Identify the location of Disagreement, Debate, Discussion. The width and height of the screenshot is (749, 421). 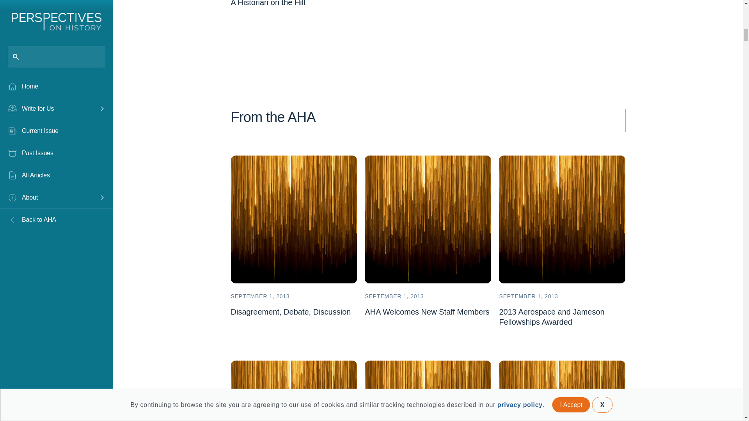
(291, 312).